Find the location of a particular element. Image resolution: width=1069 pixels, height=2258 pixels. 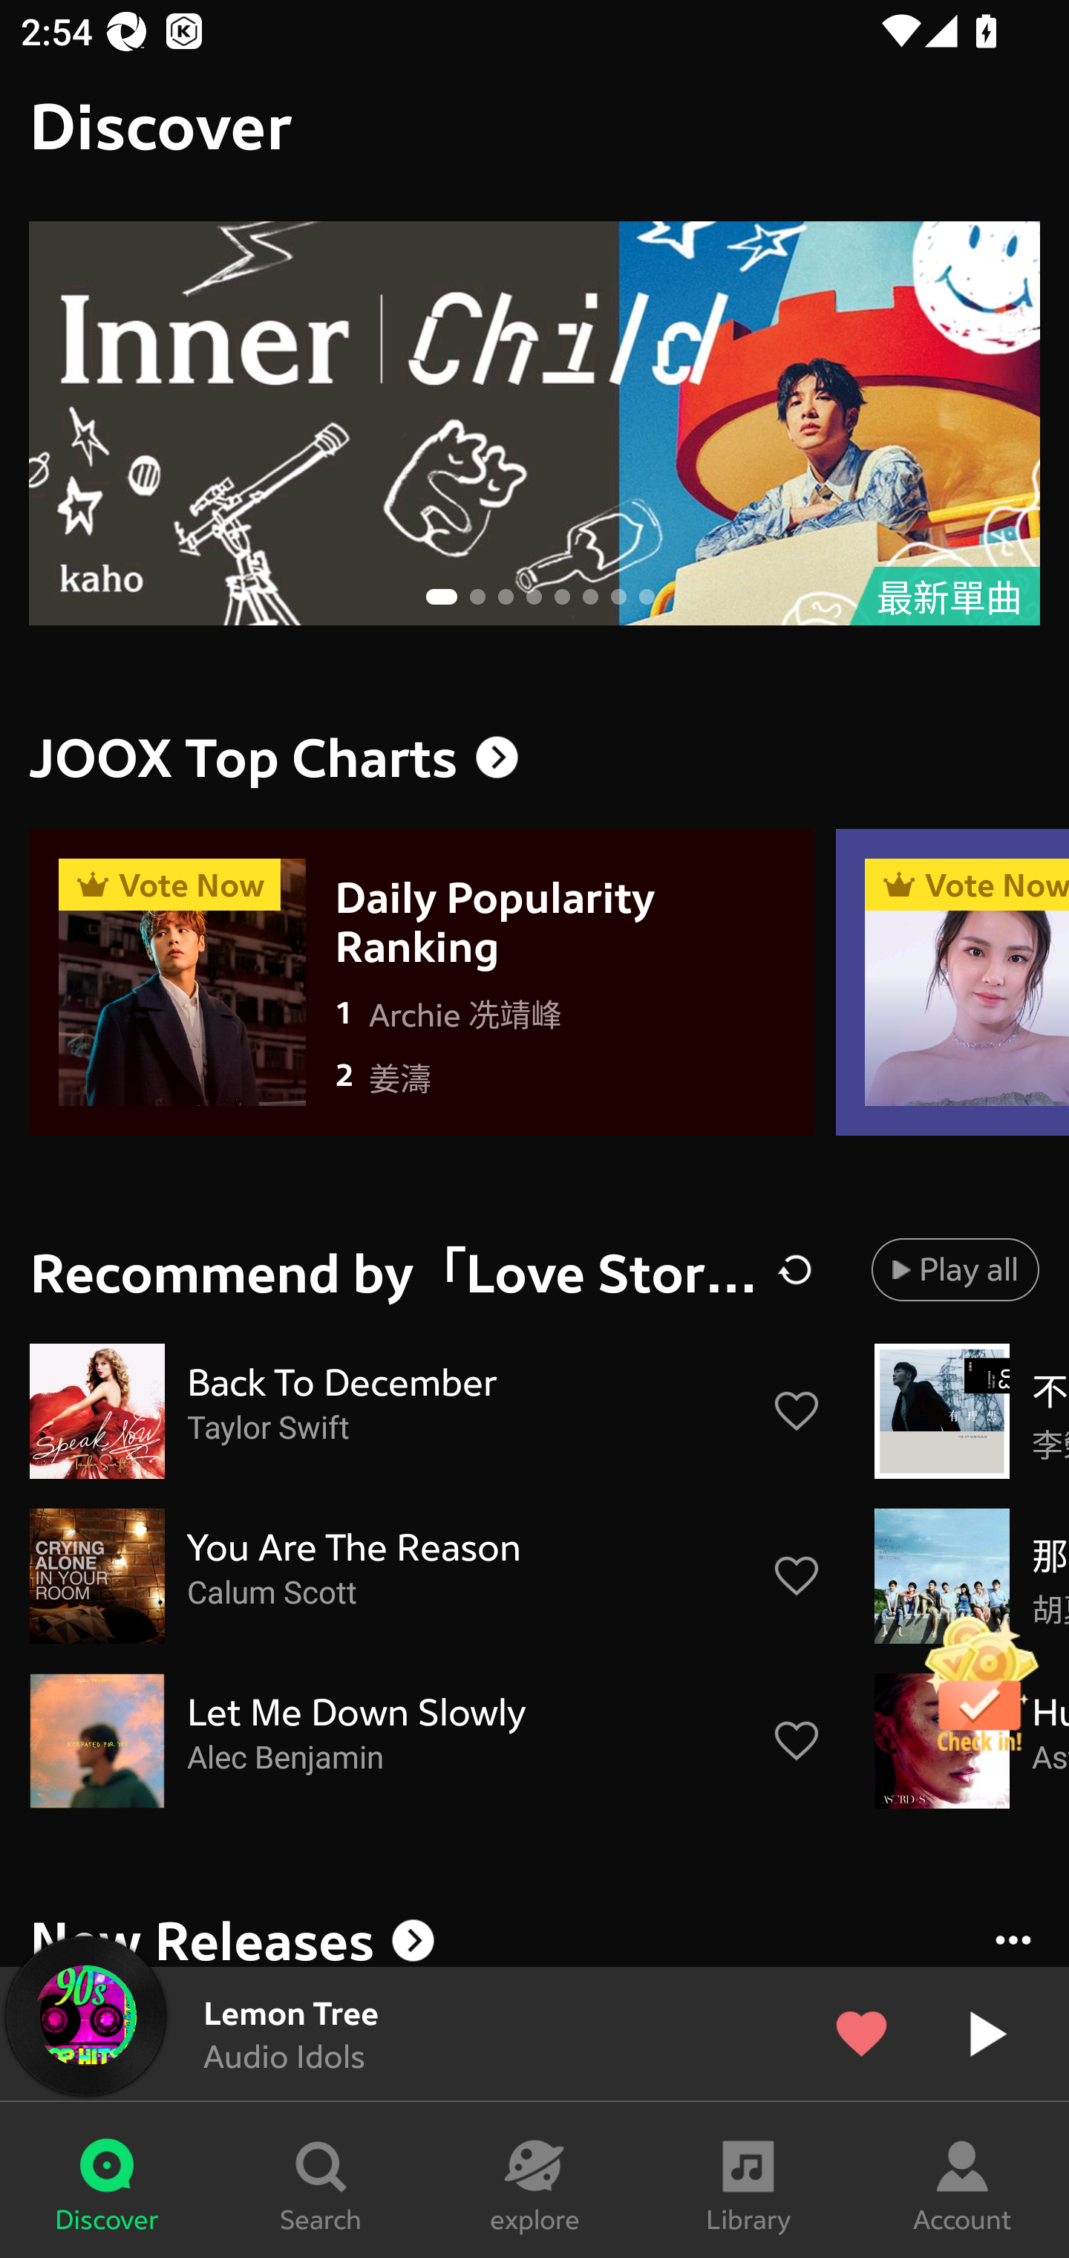

Lemon Tree Audio Idols is located at coordinates (534, 2034).